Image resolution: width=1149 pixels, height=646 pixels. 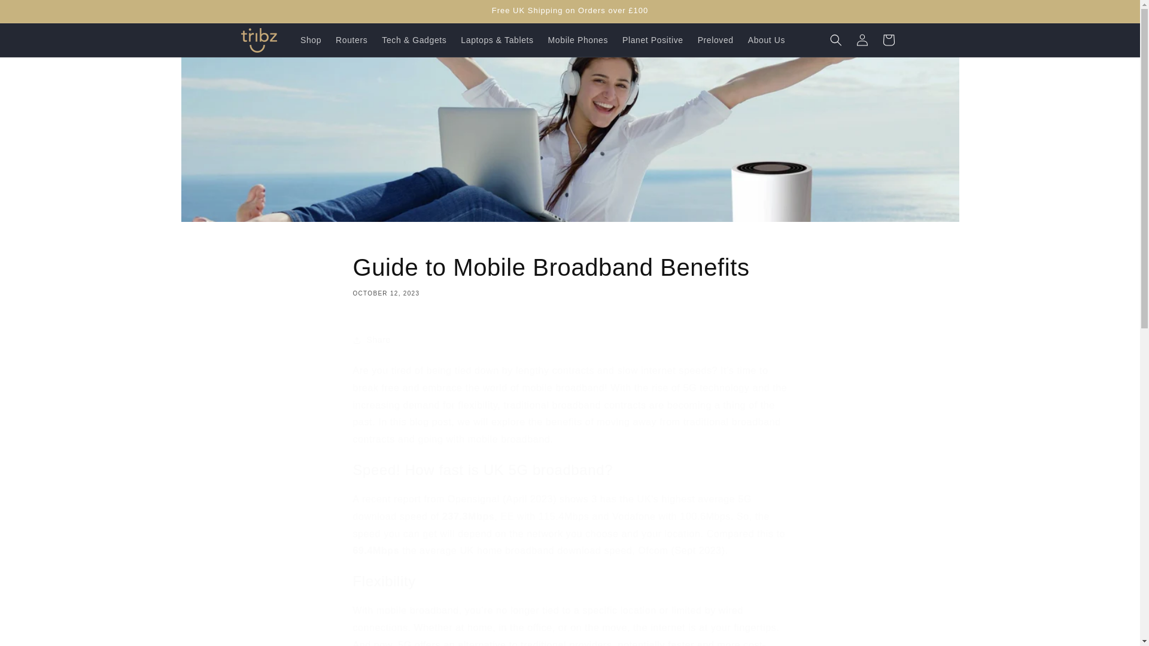 What do you see at coordinates (570, 274) in the screenshot?
I see `Log in` at bounding box center [570, 274].